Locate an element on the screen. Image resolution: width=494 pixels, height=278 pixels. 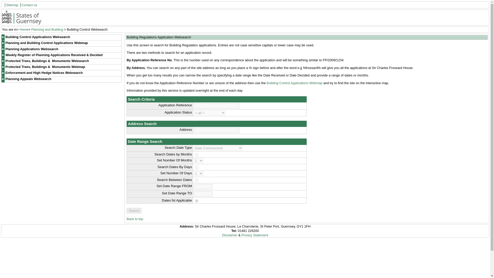
rbRange is located at coordinates (197, 180).